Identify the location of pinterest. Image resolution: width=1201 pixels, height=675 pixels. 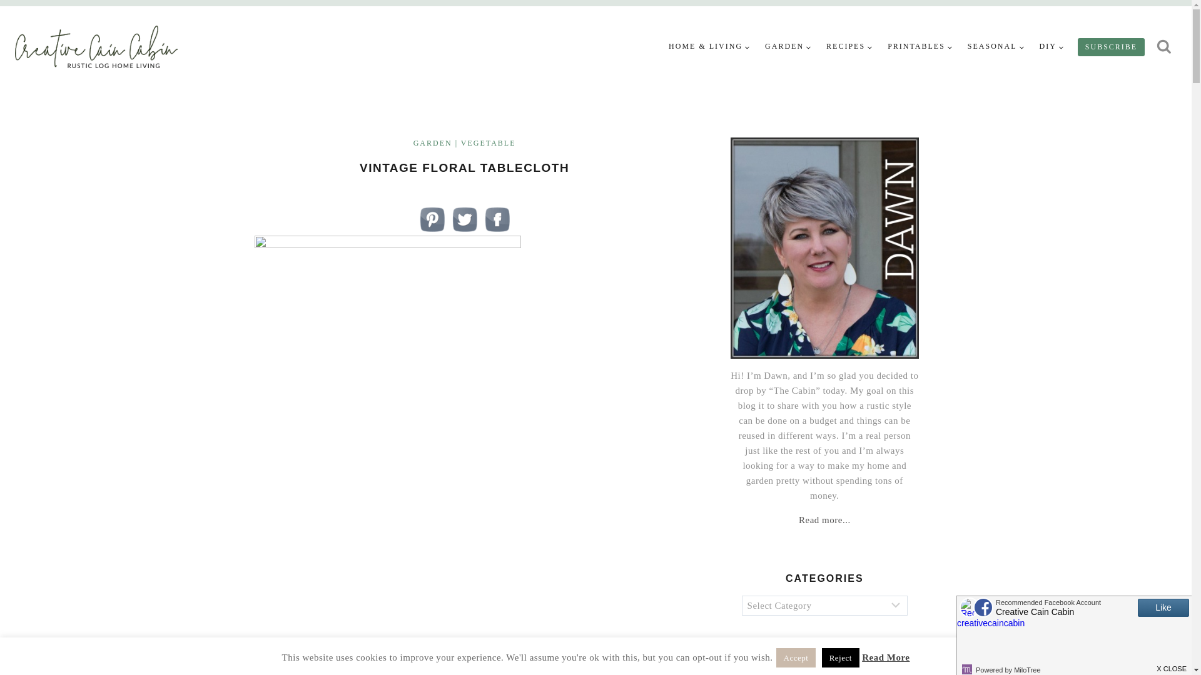
(432, 219).